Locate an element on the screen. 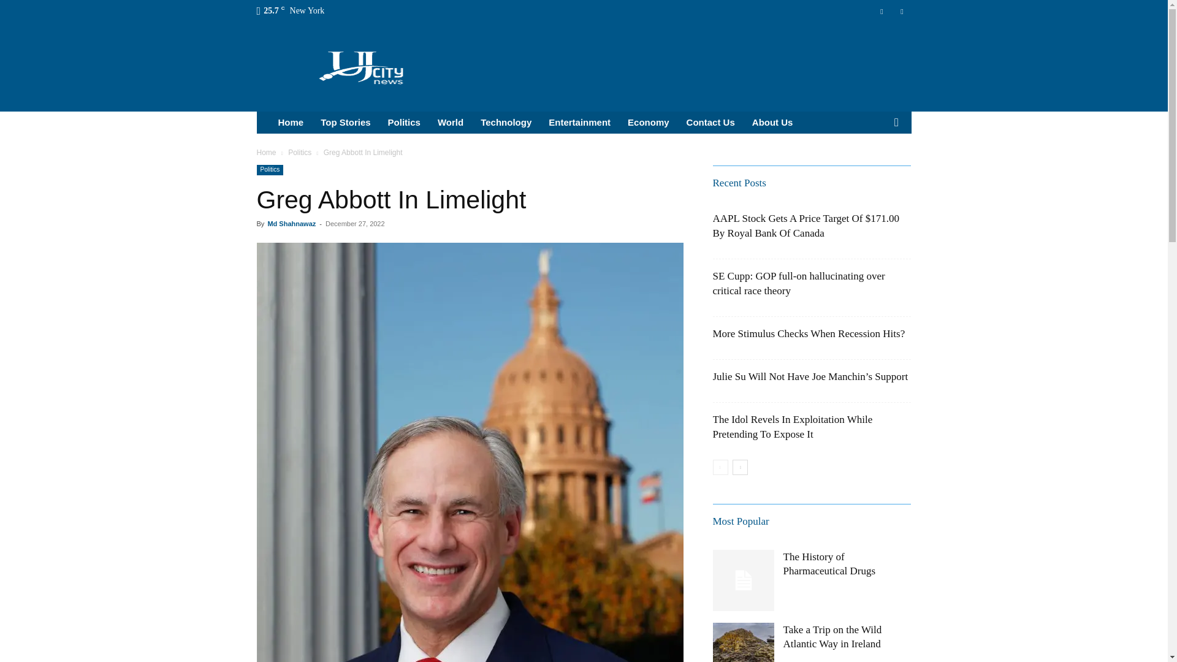 Image resolution: width=1177 pixels, height=662 pixels. About Us is located at coordinates (772, 123).